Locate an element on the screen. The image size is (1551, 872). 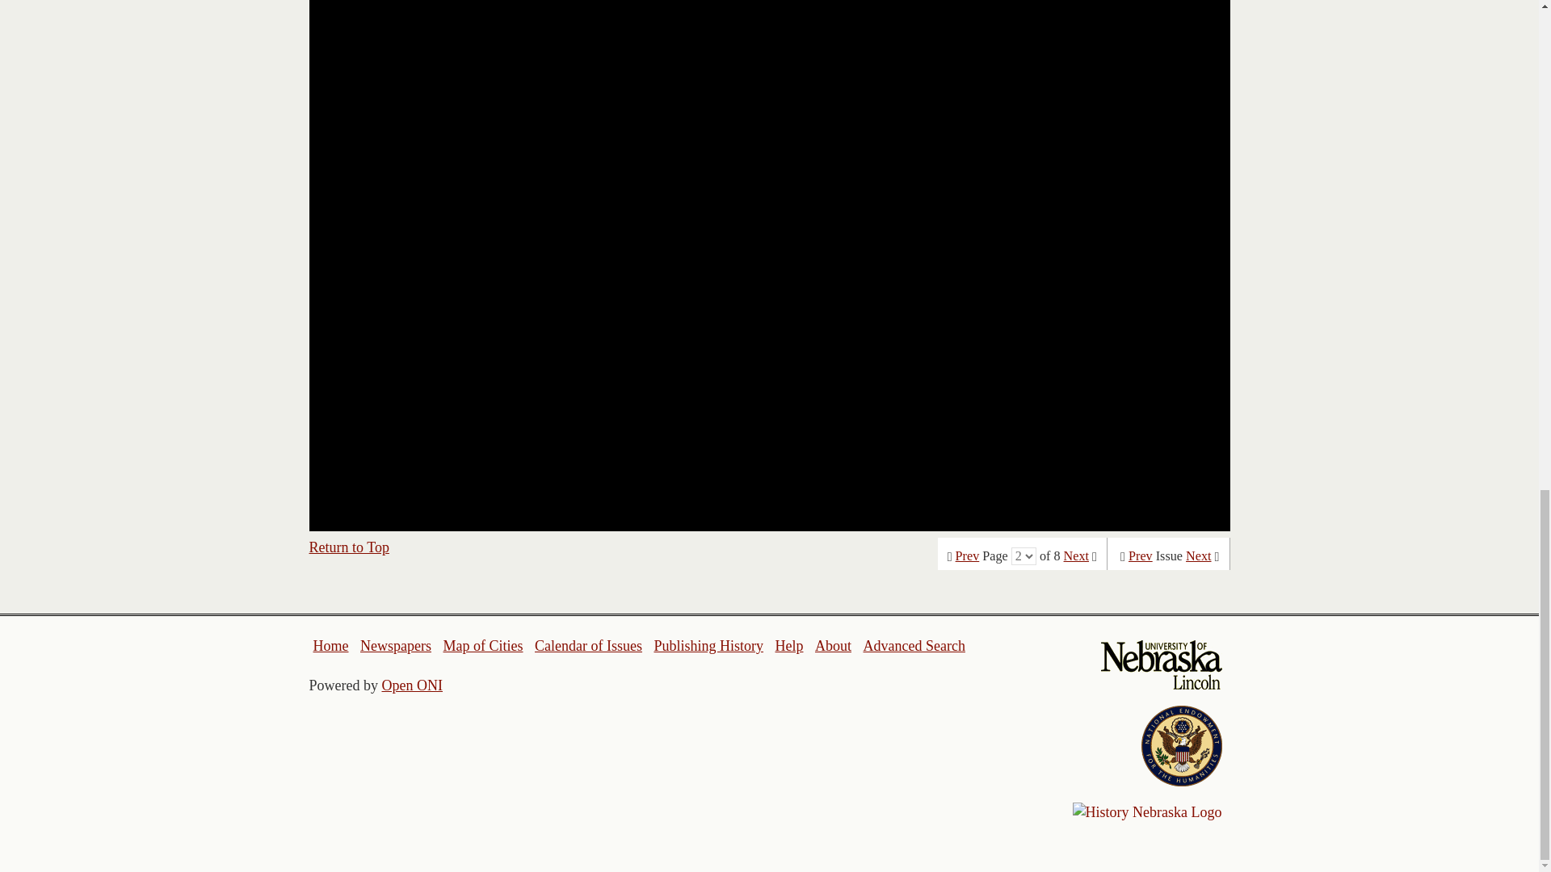
Return to Top is located at coordinates (349, 547).